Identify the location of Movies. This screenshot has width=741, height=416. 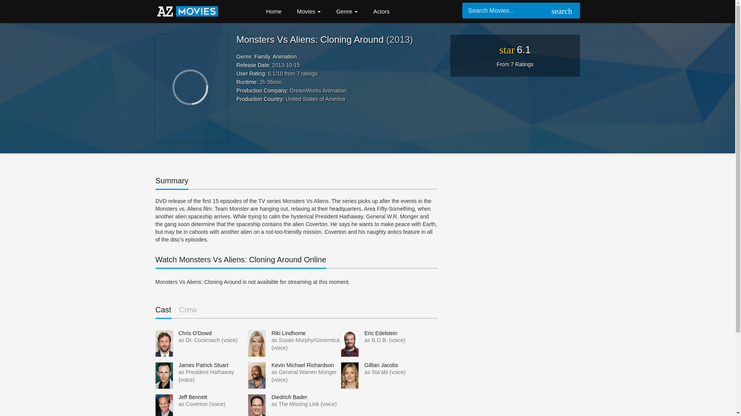
(309, 12).